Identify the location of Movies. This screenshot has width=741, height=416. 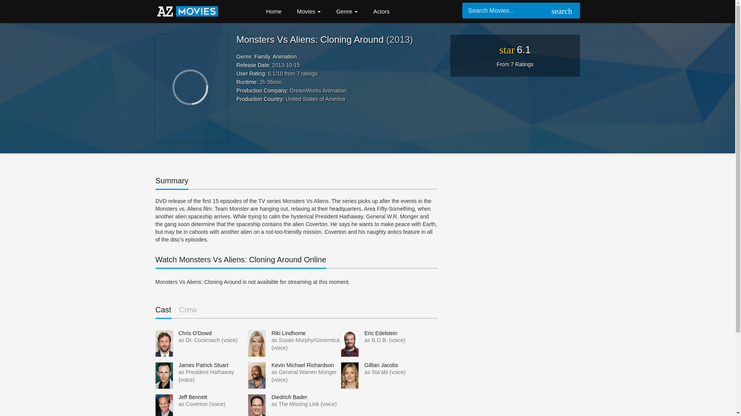
(309, 12).